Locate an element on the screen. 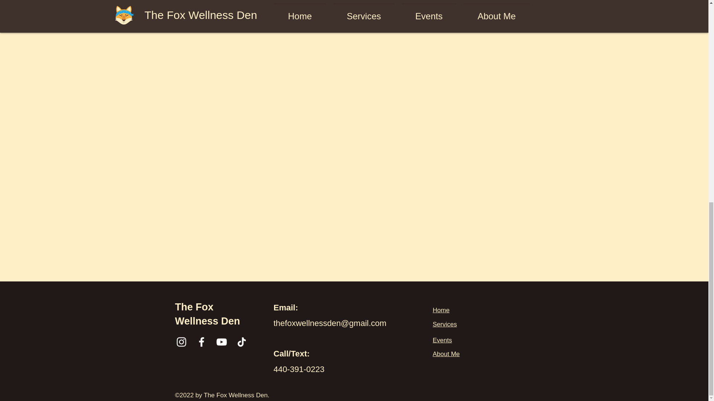 The width and height of the screenshot is (714, 401). Events is located at coordinates (442, 340).